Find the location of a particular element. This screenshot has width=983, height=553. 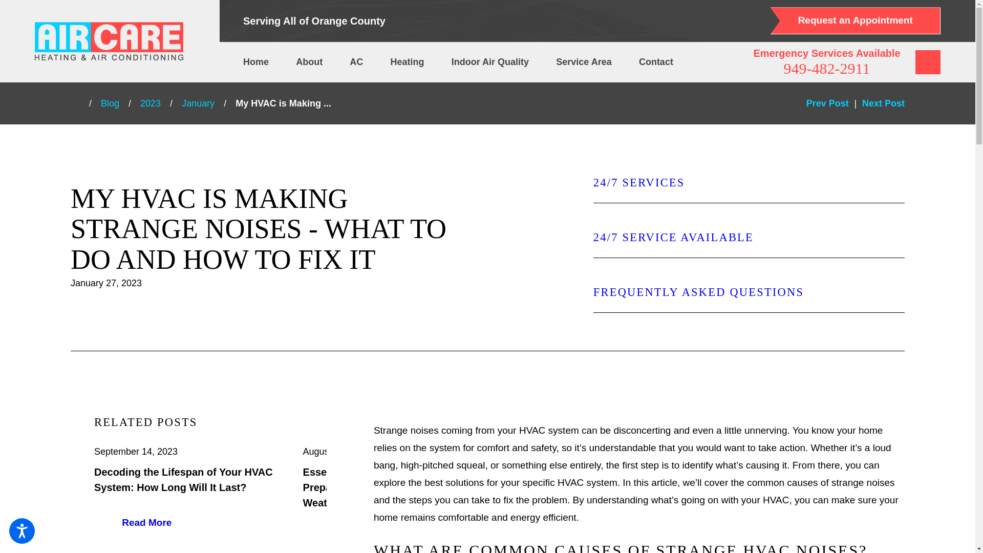

Open the accessibility options menu is located at coordinates (22, 530).